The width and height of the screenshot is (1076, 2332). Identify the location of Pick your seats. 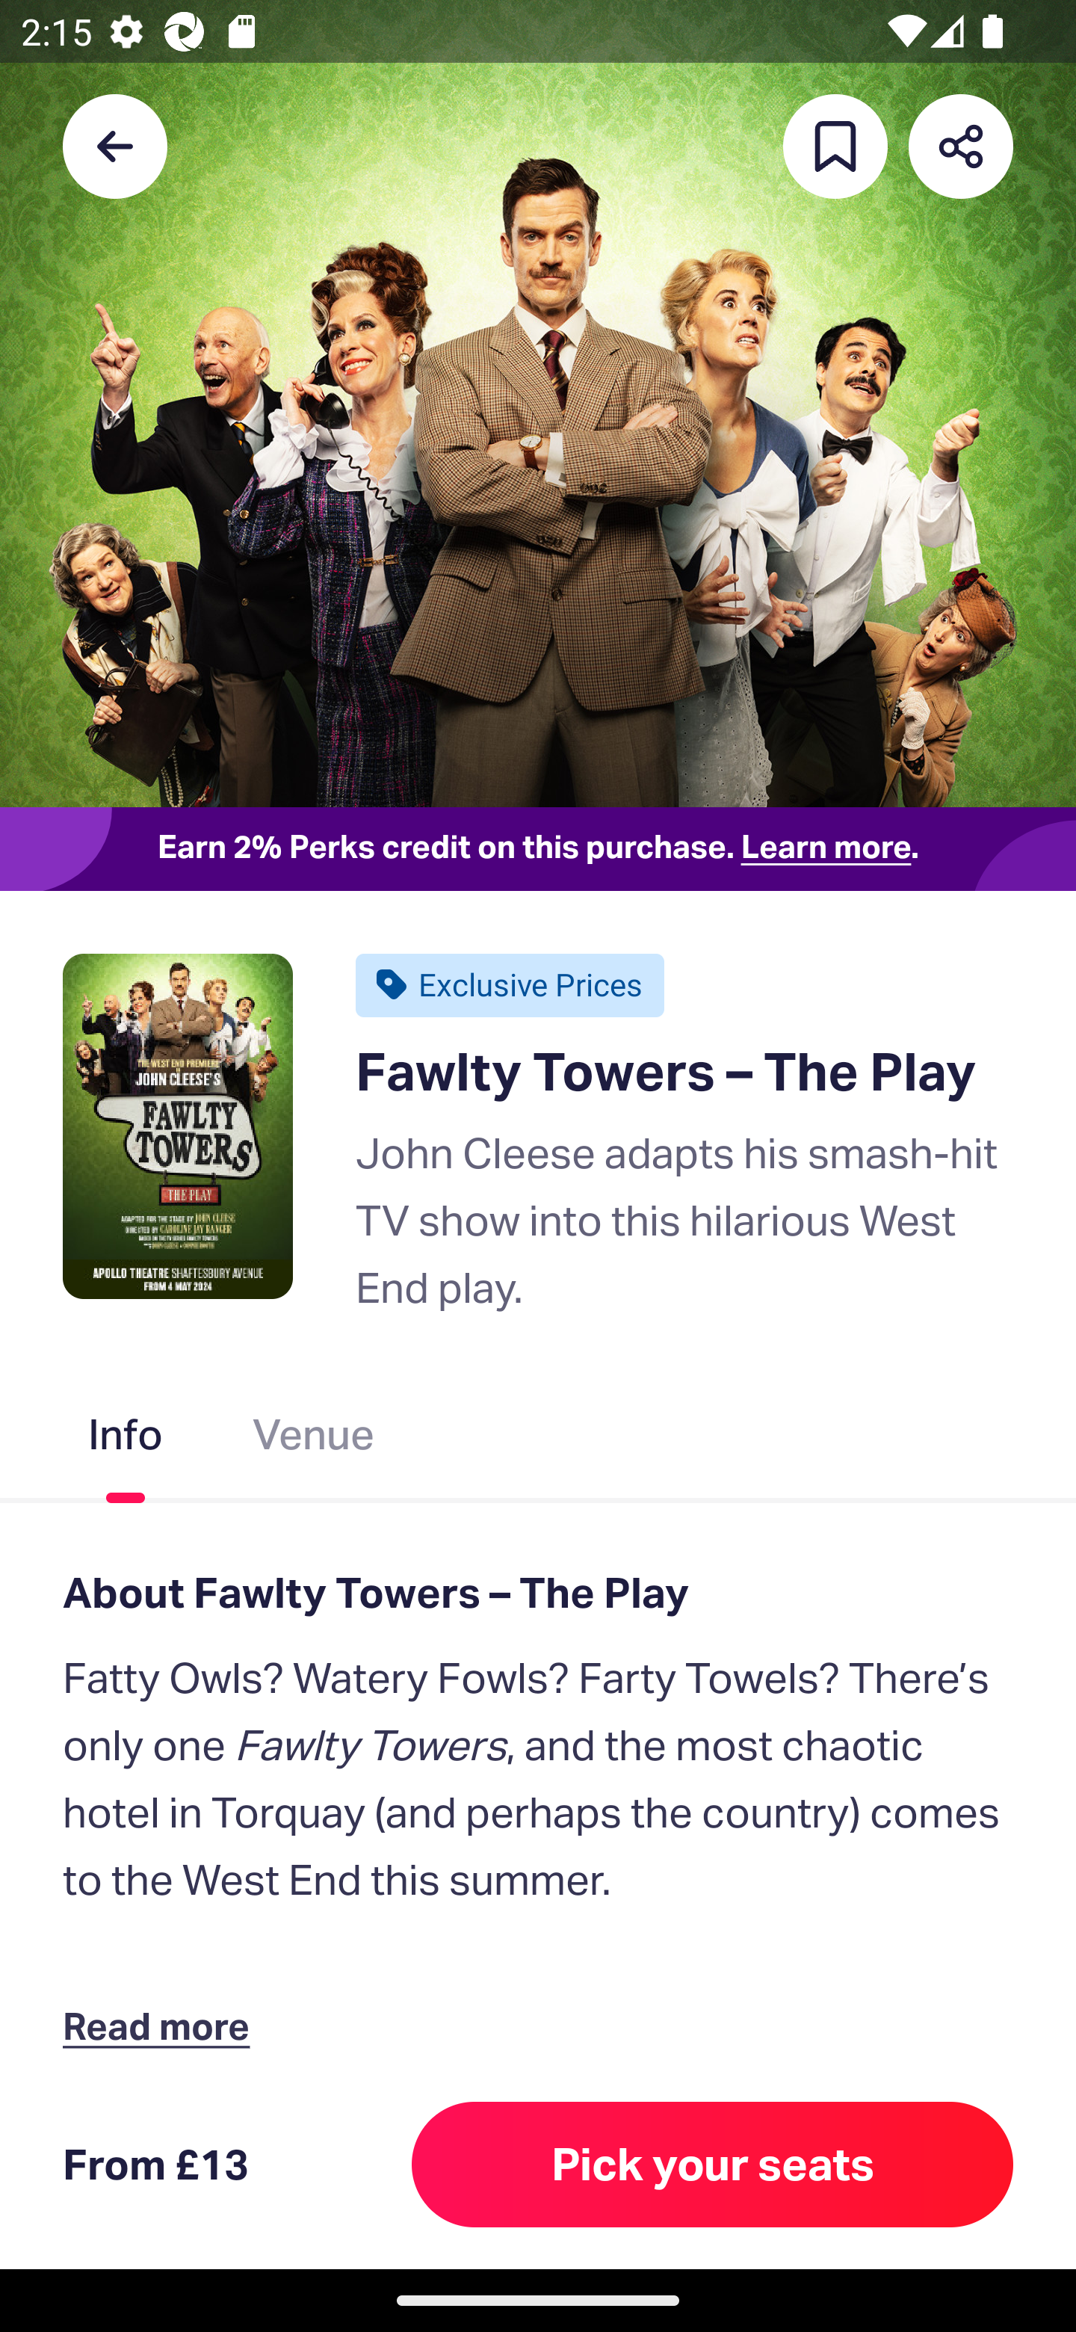
(713, 2164).